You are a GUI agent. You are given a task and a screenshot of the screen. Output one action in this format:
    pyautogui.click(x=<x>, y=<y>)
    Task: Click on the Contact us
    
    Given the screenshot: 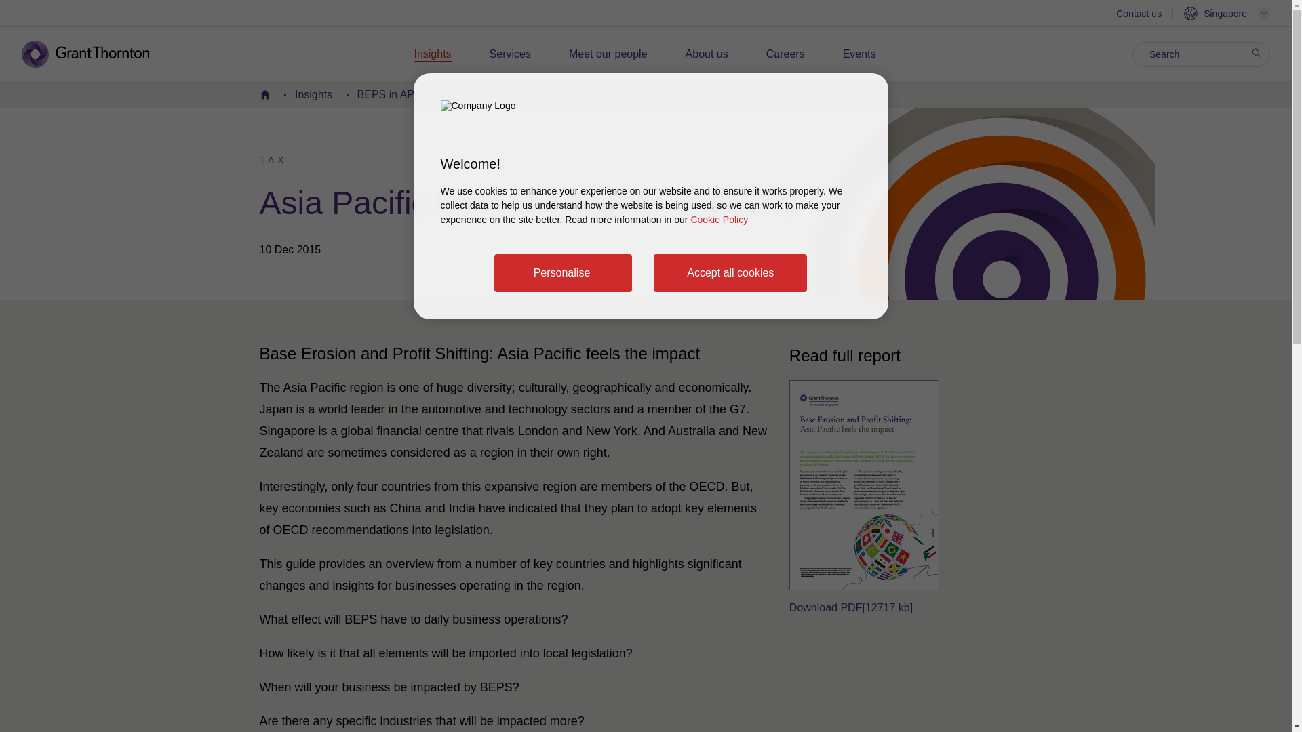 What is the action you would take?
    pyautogui.click(x=1138, y=15)
    